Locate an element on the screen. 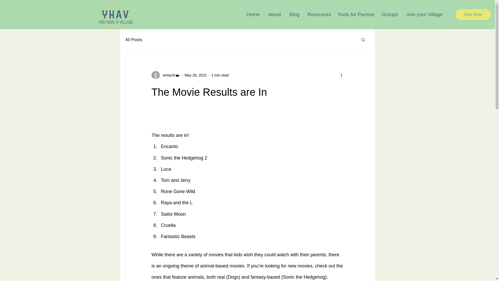  Resources is located at coordinates (319, 14).